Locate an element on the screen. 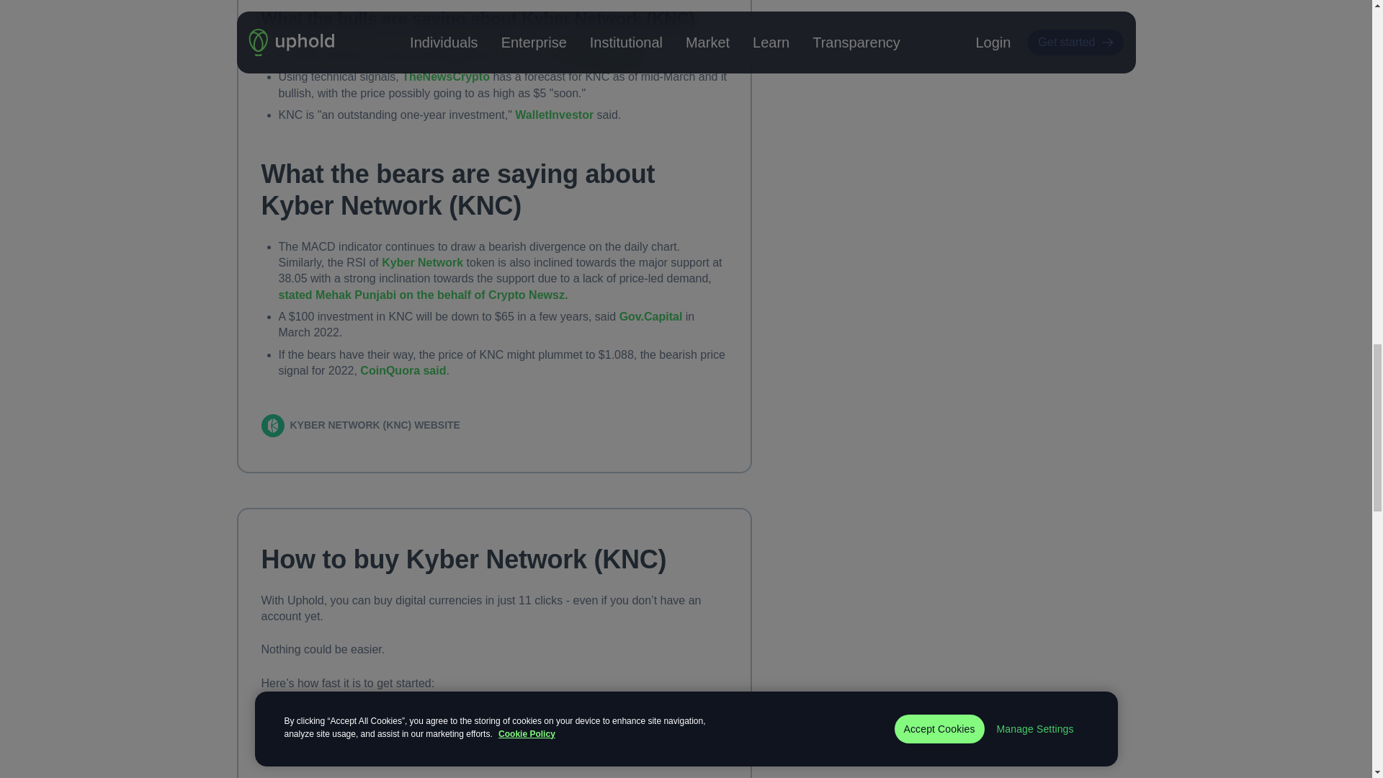 The height and width of the screenshot is (778, 1383). CoinQuora said is located at coordinates (402, 370).